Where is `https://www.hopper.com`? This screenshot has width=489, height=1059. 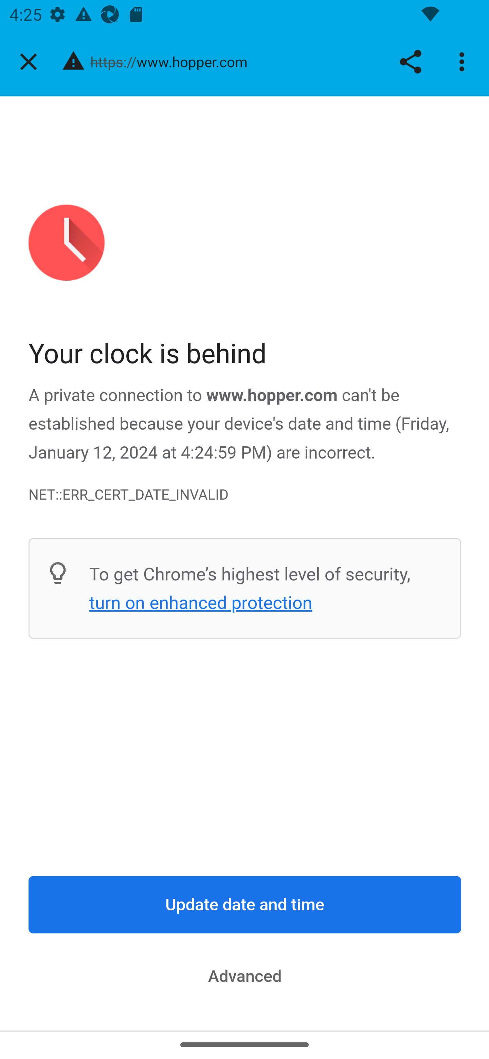
https://www.hopper.com is located at coordinates (174, 61).